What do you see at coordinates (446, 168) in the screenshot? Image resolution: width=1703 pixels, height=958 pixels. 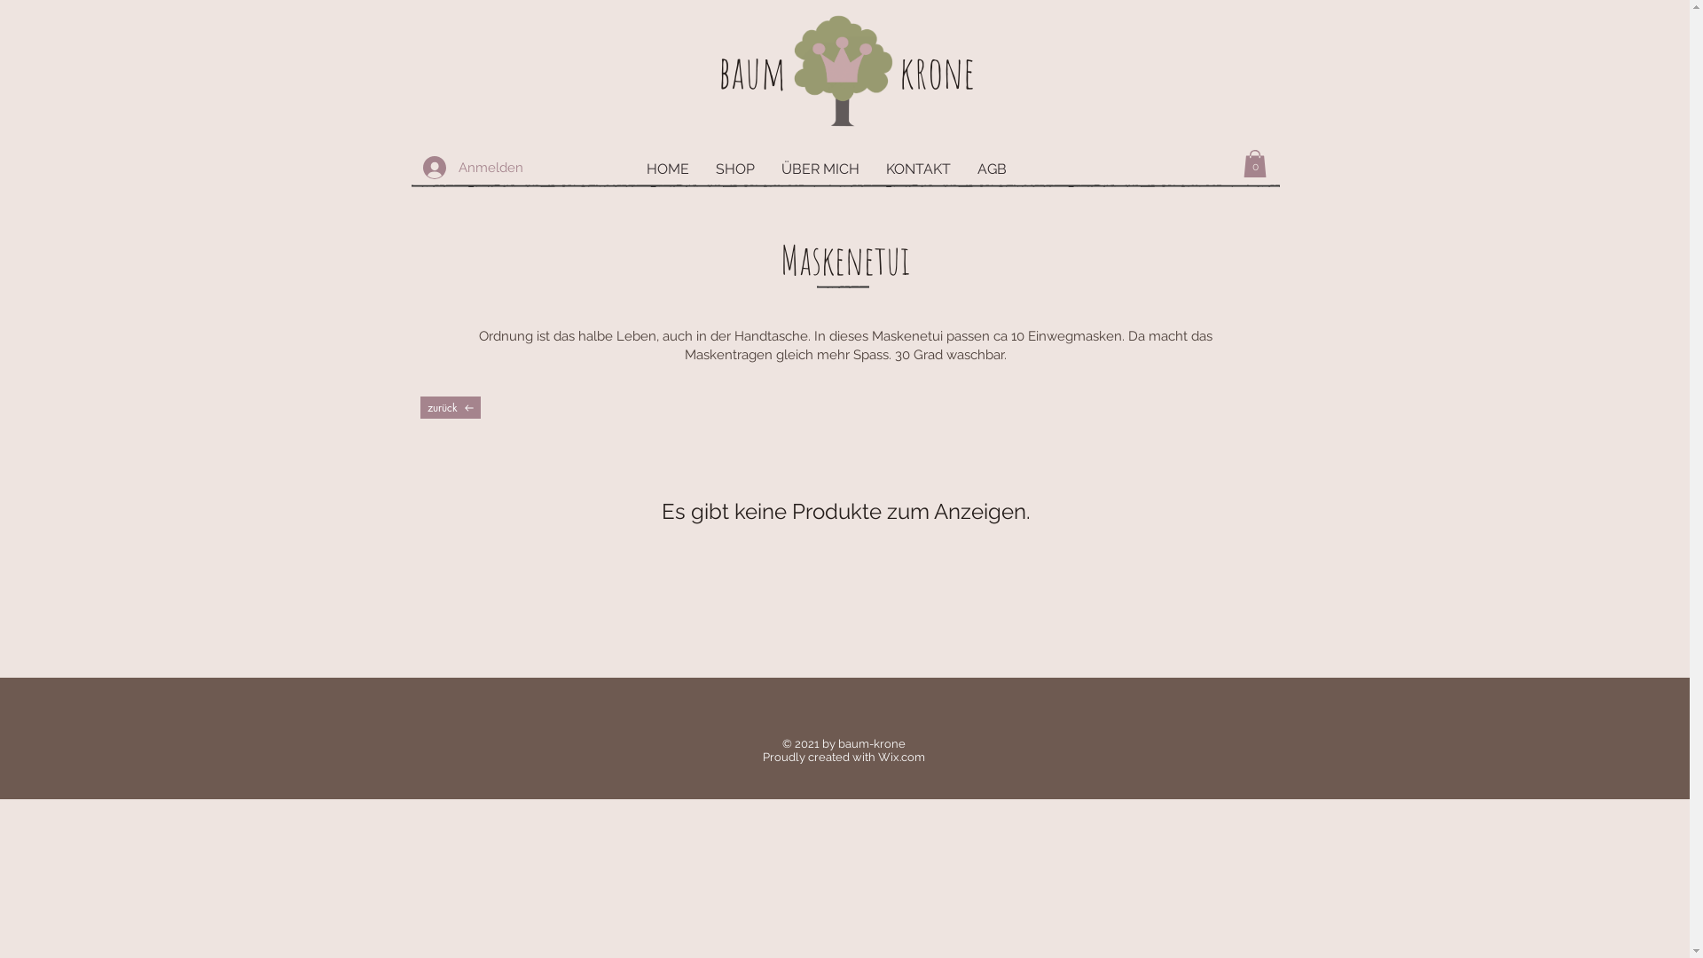 I see `Anmelden` at bounding box center [446, 168].